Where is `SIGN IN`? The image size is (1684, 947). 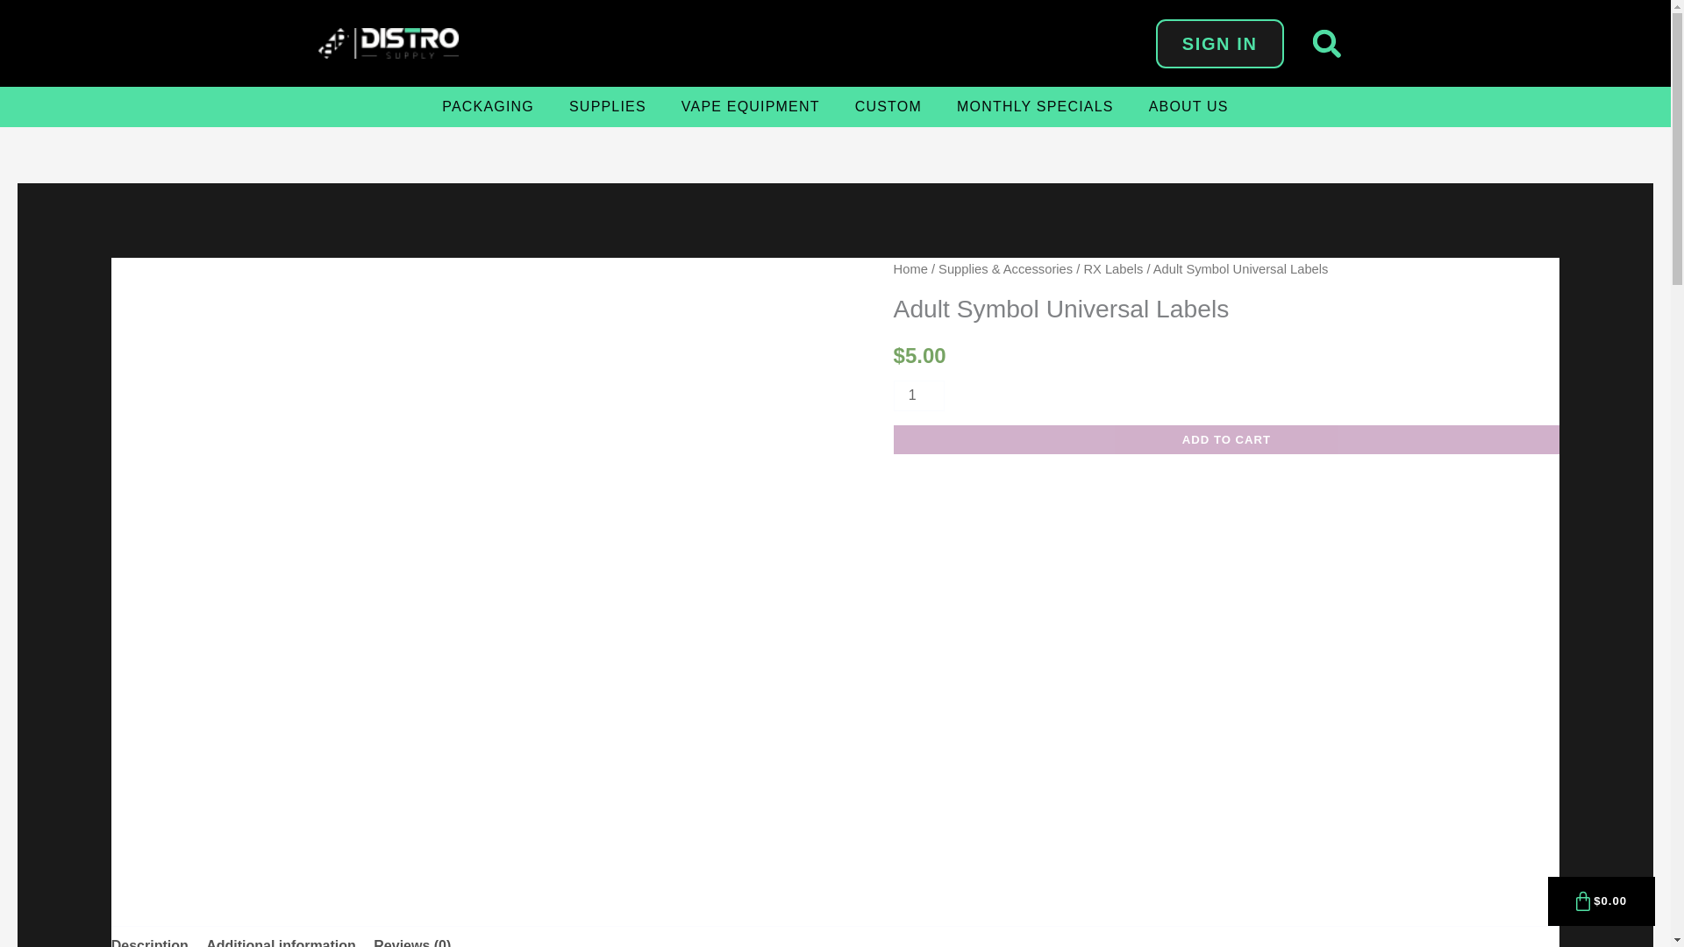 SIGN IN is located at coordinates (1219, 43).